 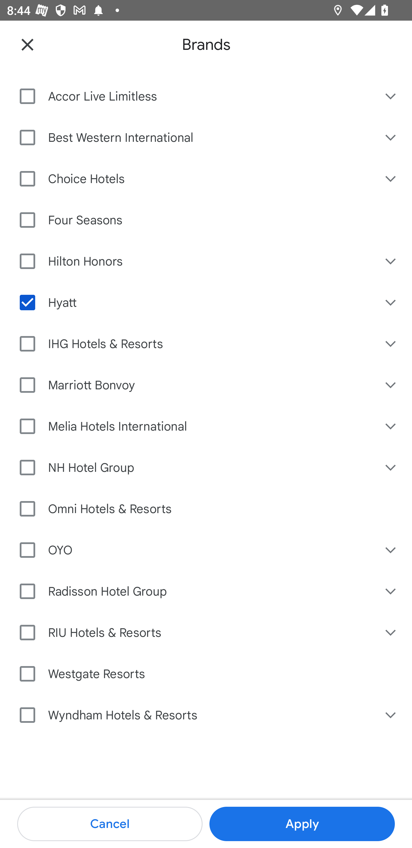 I want to click on Wyndham Hotels & Resorts, Activate to expand, so click(x=391, y=715).